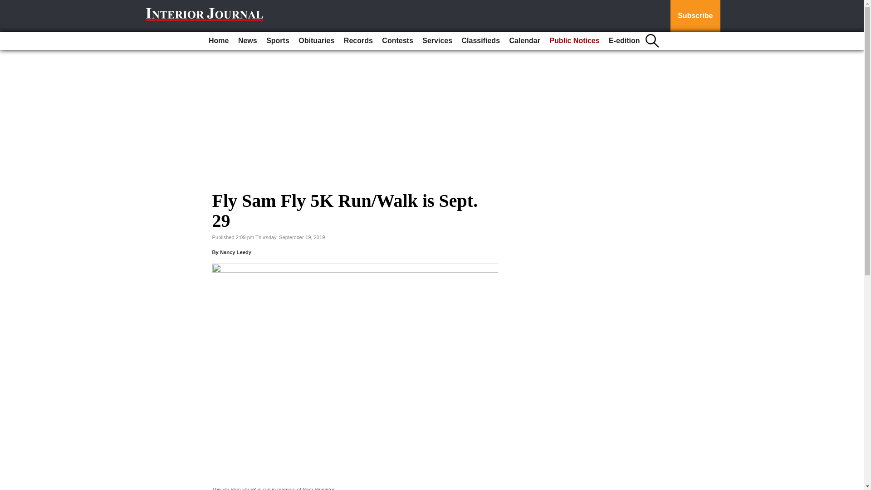 The image size is (871, 490). Describe the element at coordinates (695, 16) in the screenshot. I see `Subscribe` at that location.